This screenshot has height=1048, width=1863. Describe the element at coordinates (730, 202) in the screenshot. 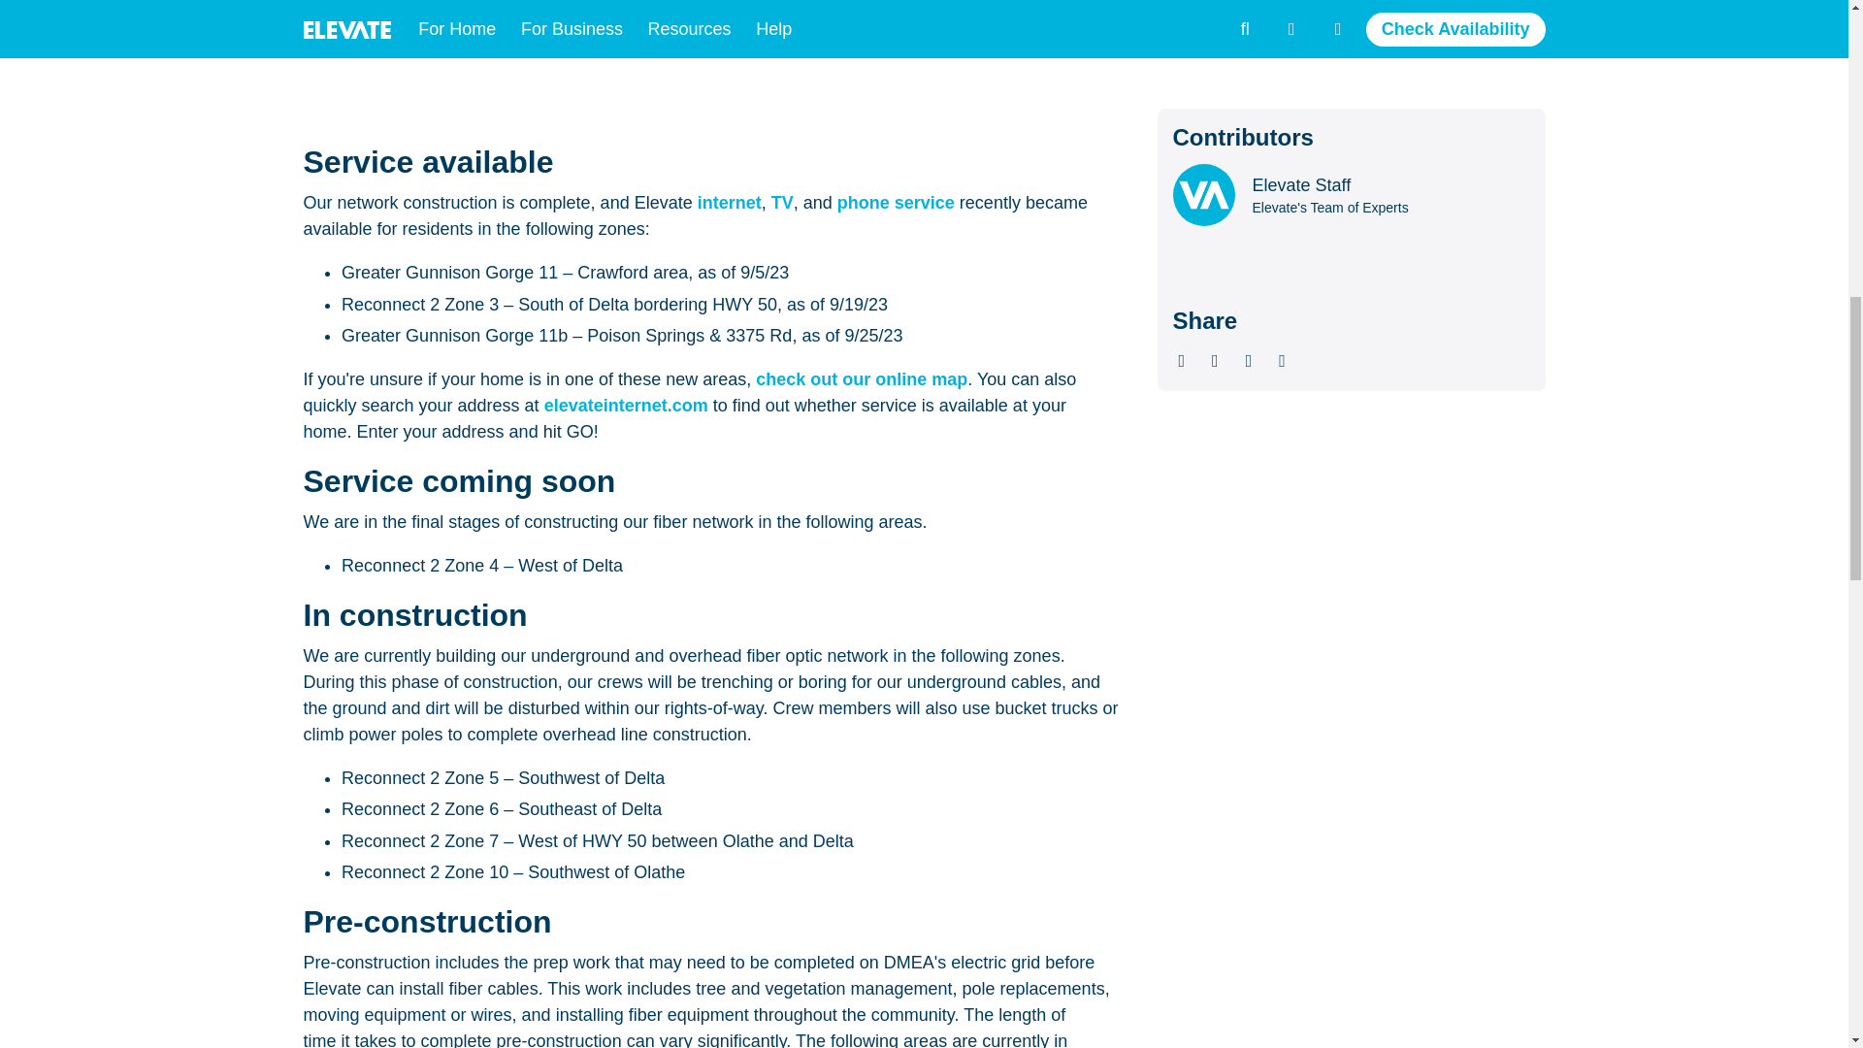

I see `internet` at that location.